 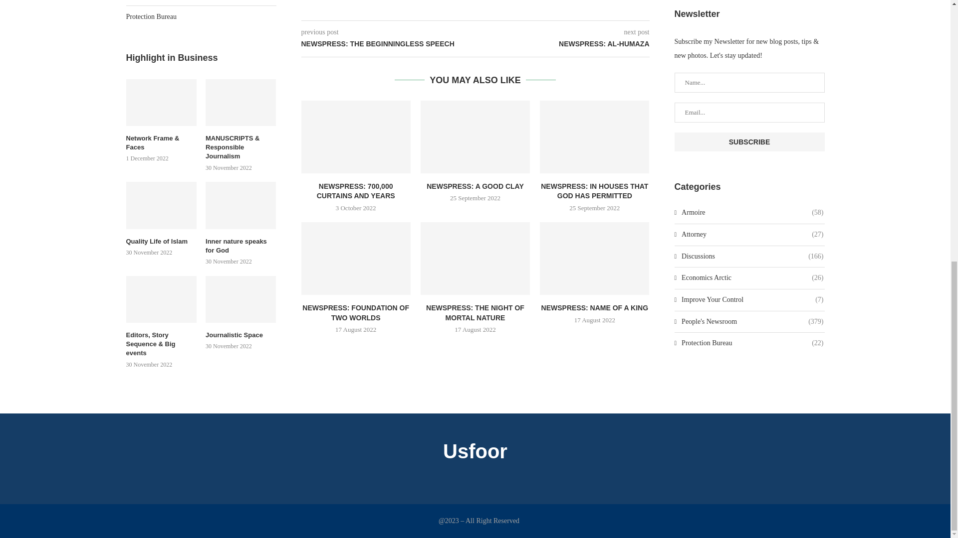 I want to click on NEWSPRESS: 700,000 CURTAINS AND YEARS, so click(x=356, y=136).